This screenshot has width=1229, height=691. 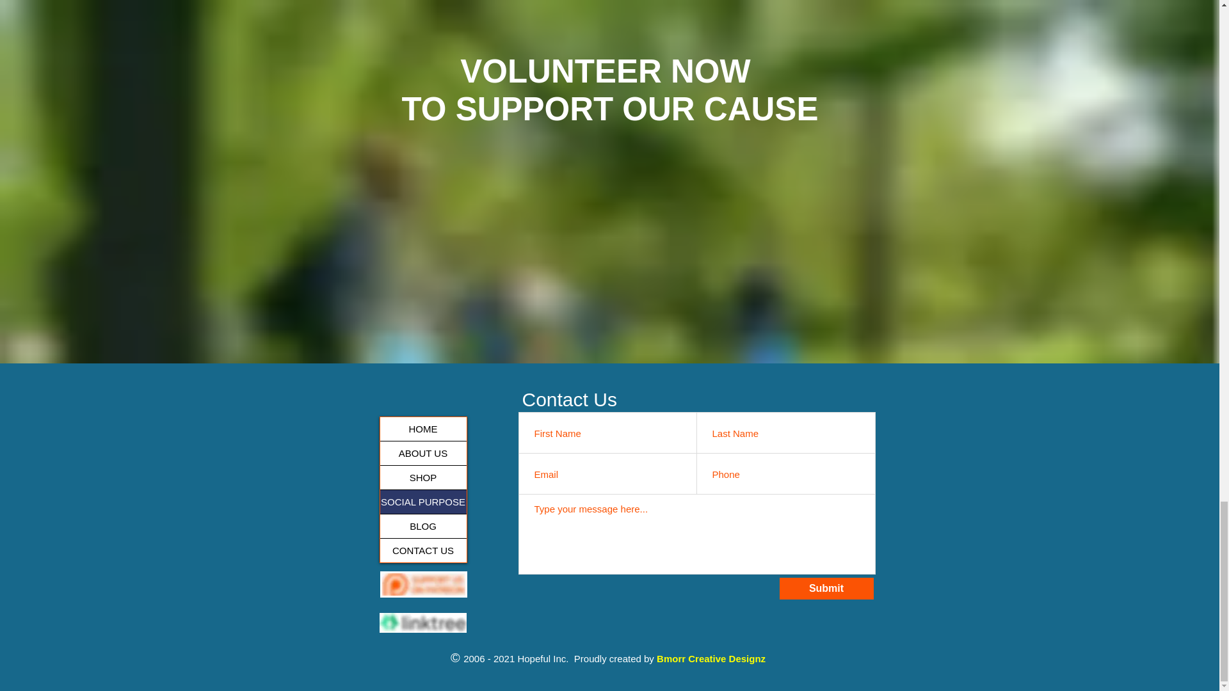 I want to click on SOCIAL PURPOSE, so click(x=423, y=502).